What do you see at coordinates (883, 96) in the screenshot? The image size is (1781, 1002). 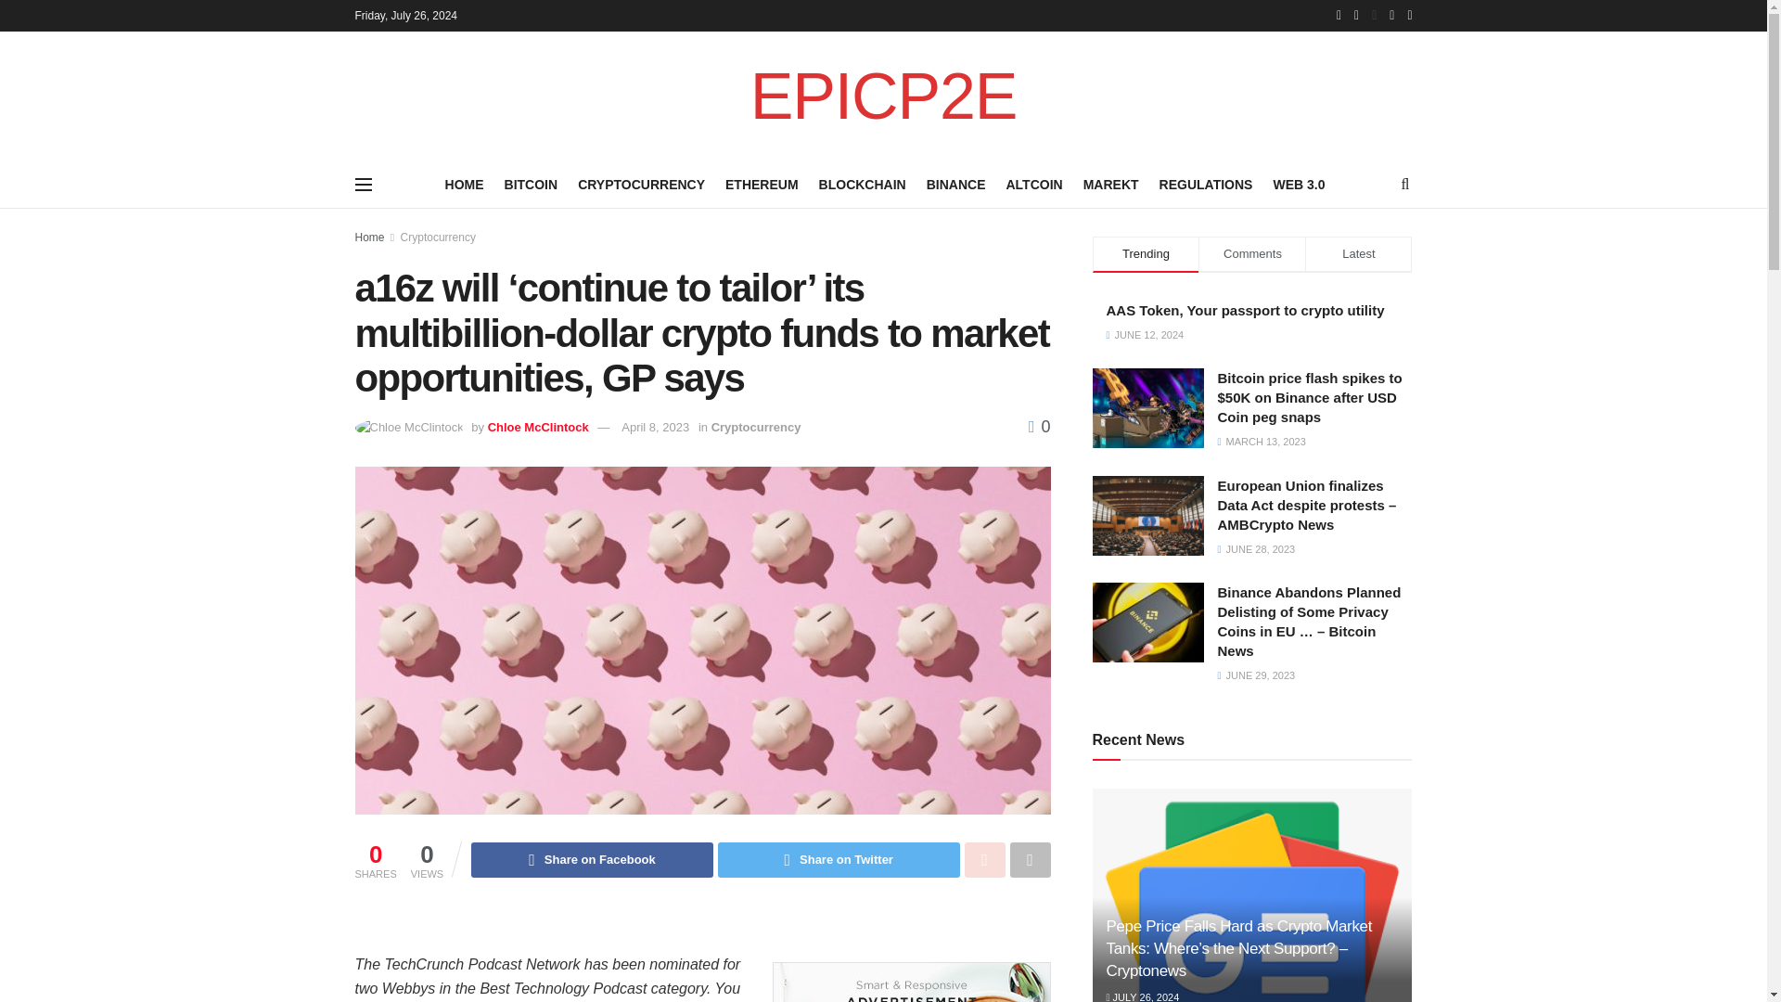 I see `EPICP2E` at bounding box center [883, 96].